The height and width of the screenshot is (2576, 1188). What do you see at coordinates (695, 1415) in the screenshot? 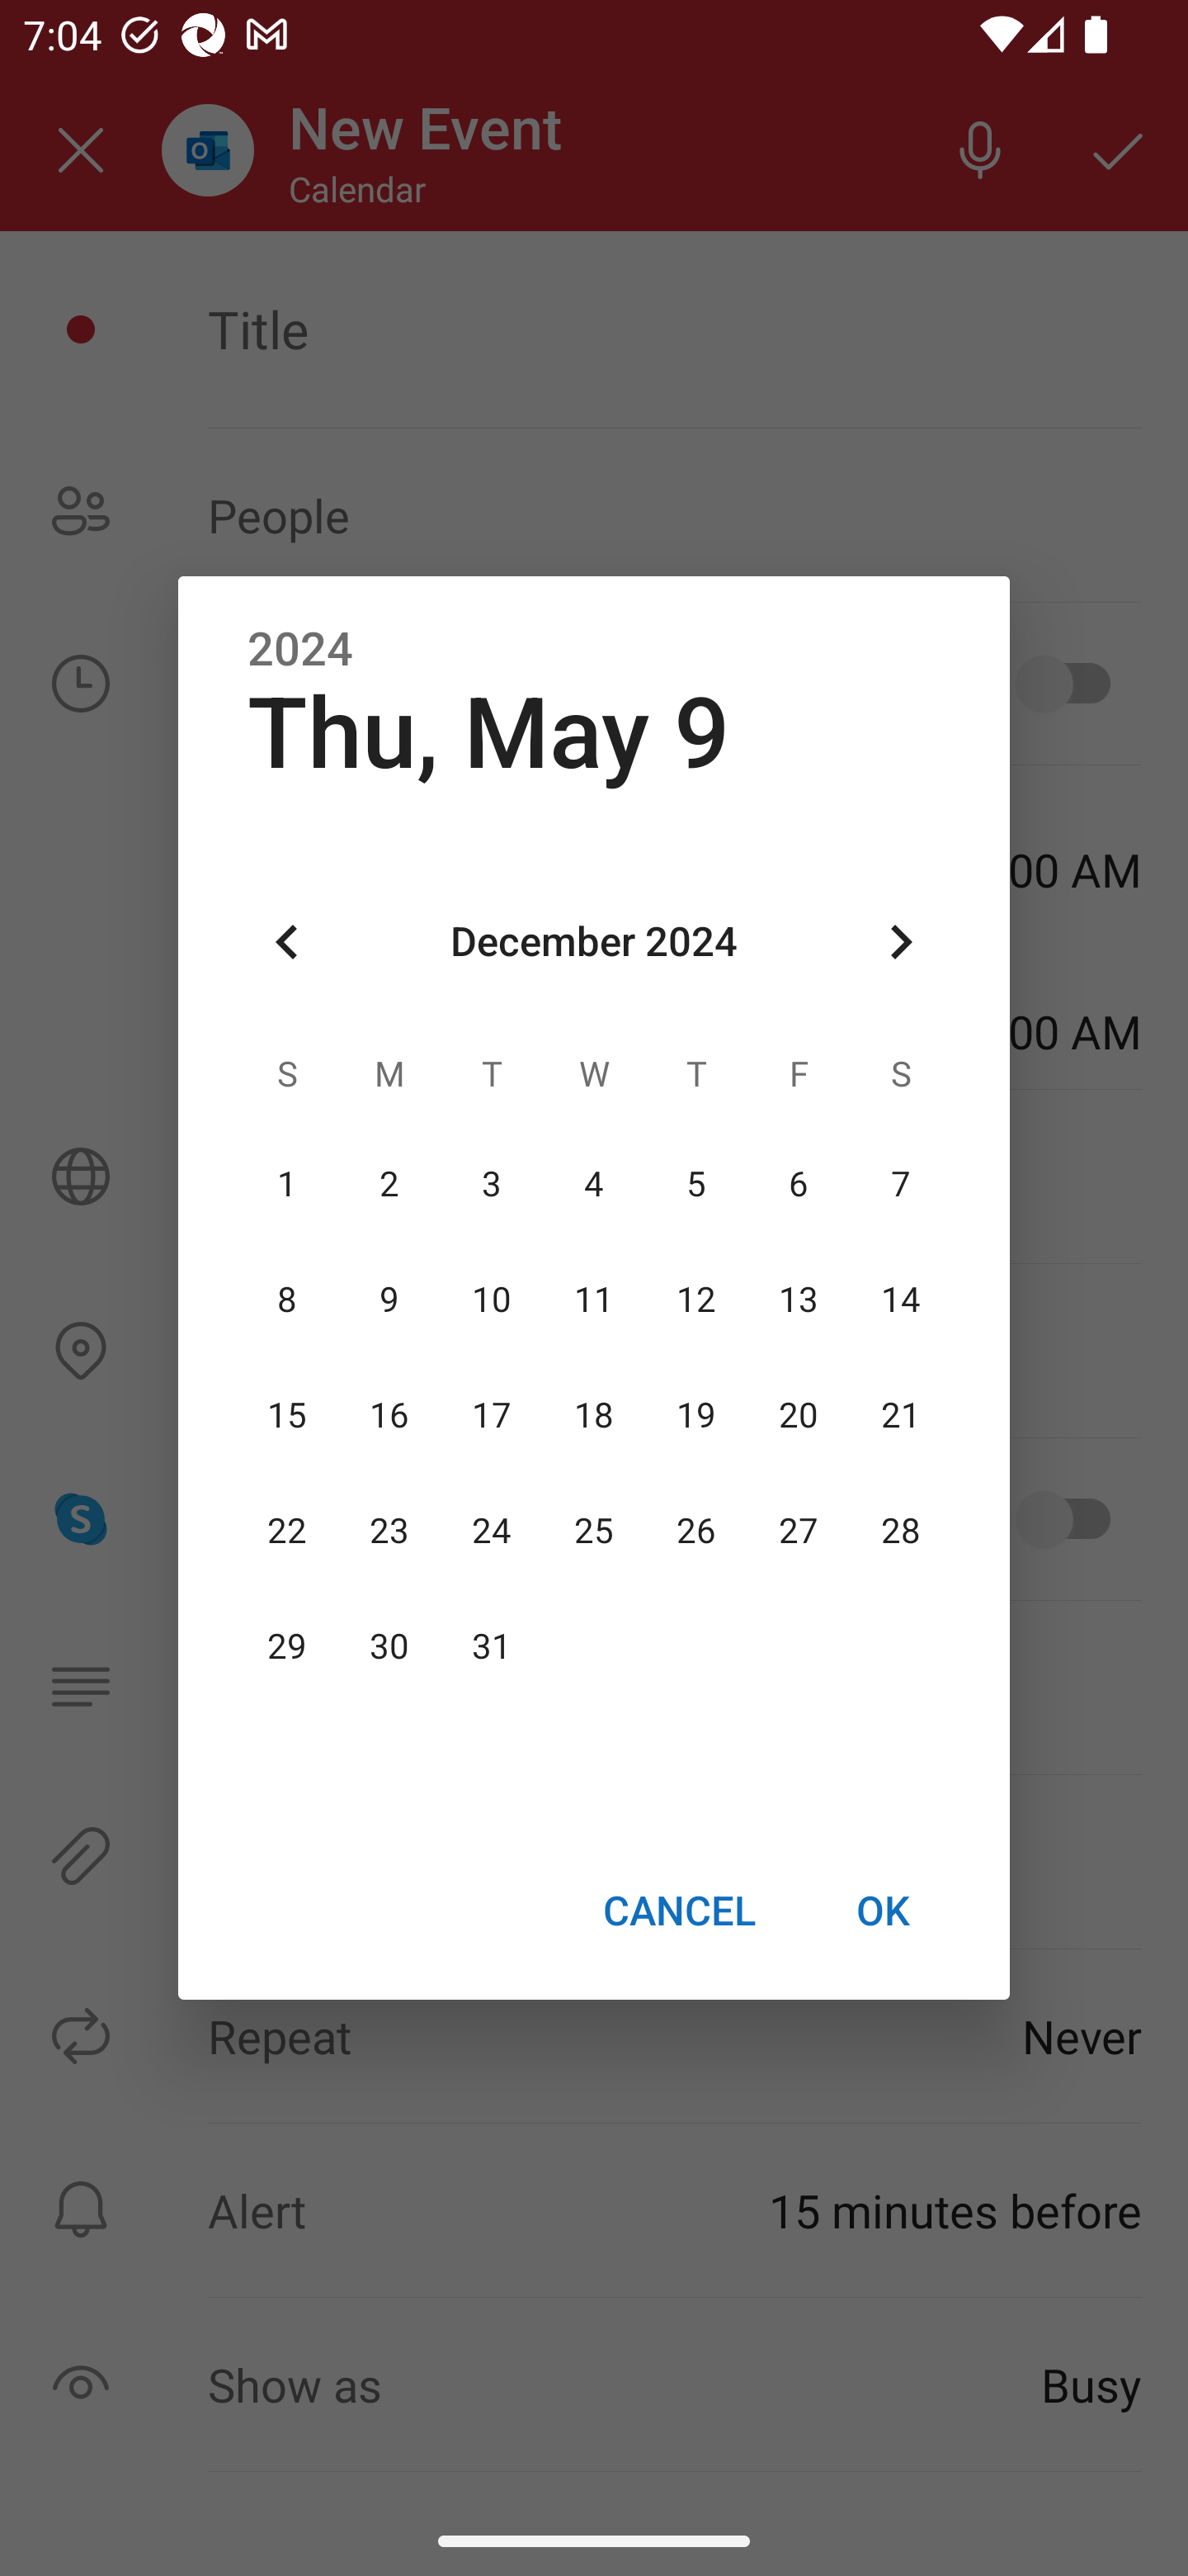
I see `19 19 December 2024` at bounding box center [695, 1415].